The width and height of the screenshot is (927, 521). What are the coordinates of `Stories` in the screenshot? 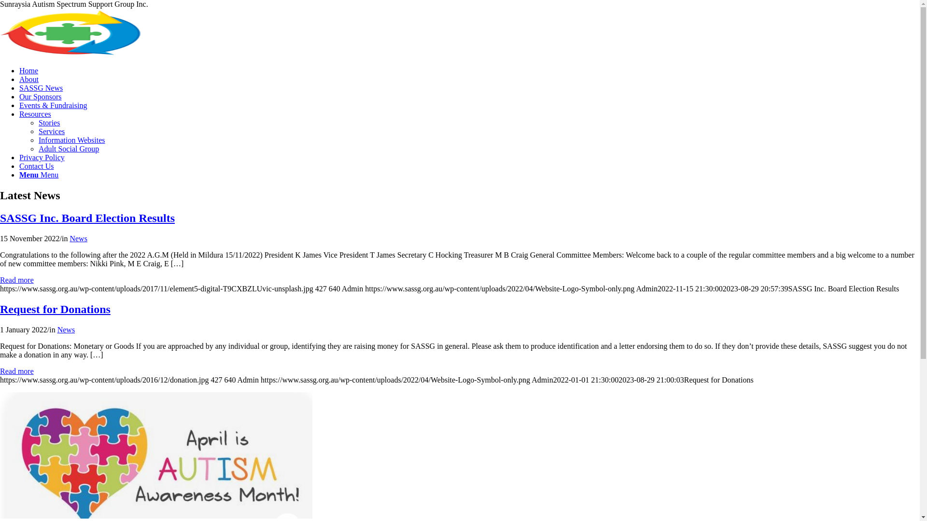 It's located at (49, 123).